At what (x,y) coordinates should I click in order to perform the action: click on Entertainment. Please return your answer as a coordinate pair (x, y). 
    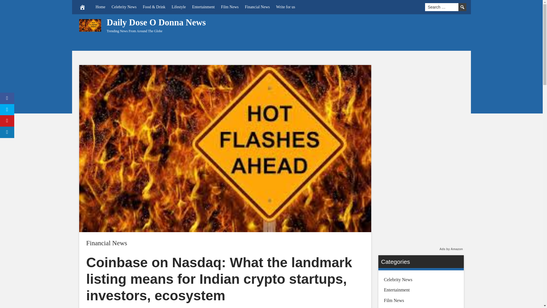
    Looking at the image, I should click on (203, 7).